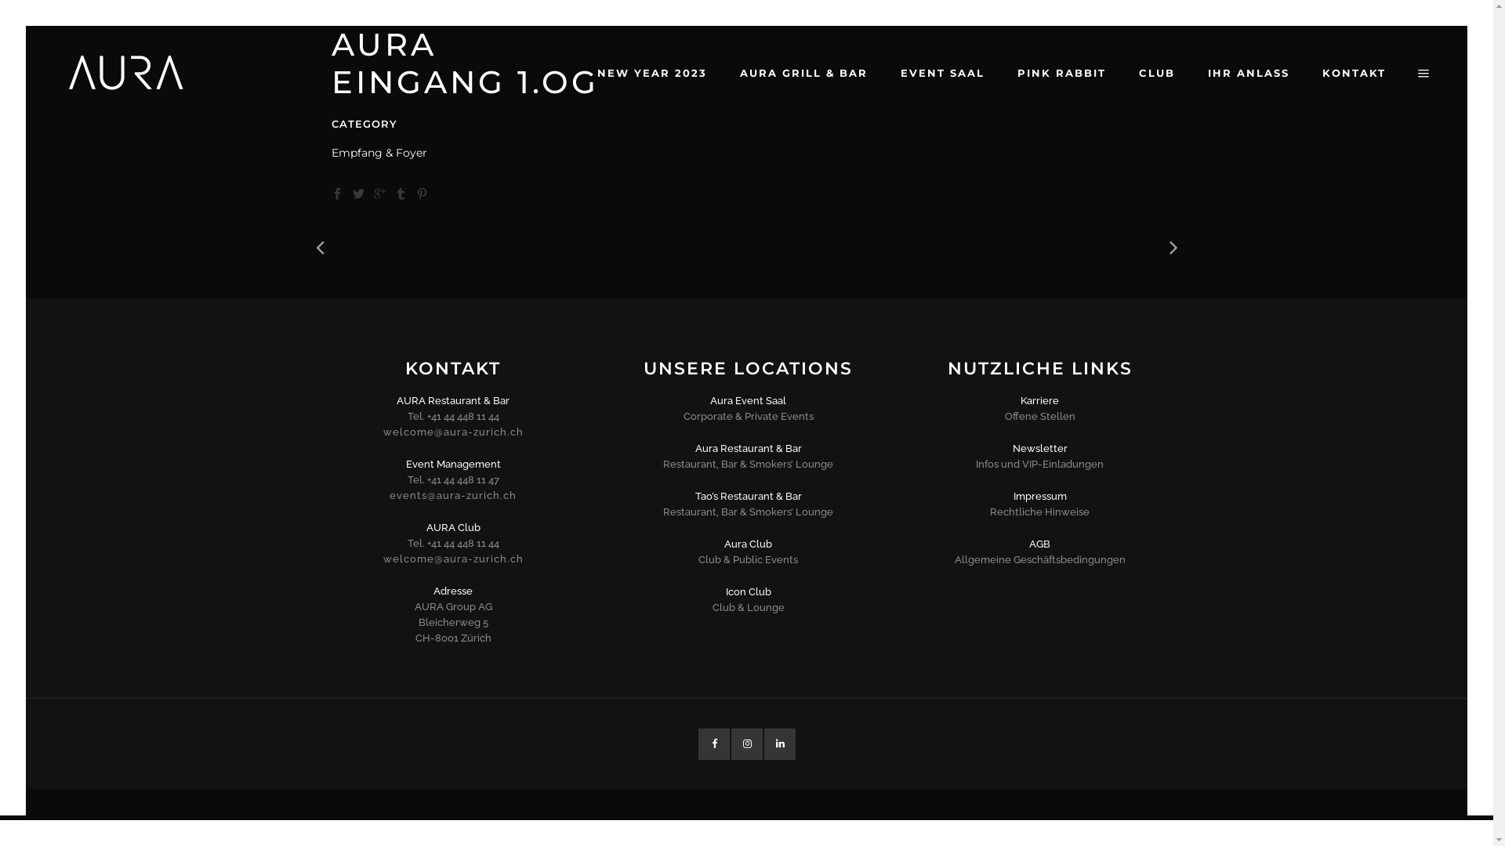  Describe the element at coordinates (1040, 409) in the screenshot. I see `Karriere
Offene Stellen` at that location.